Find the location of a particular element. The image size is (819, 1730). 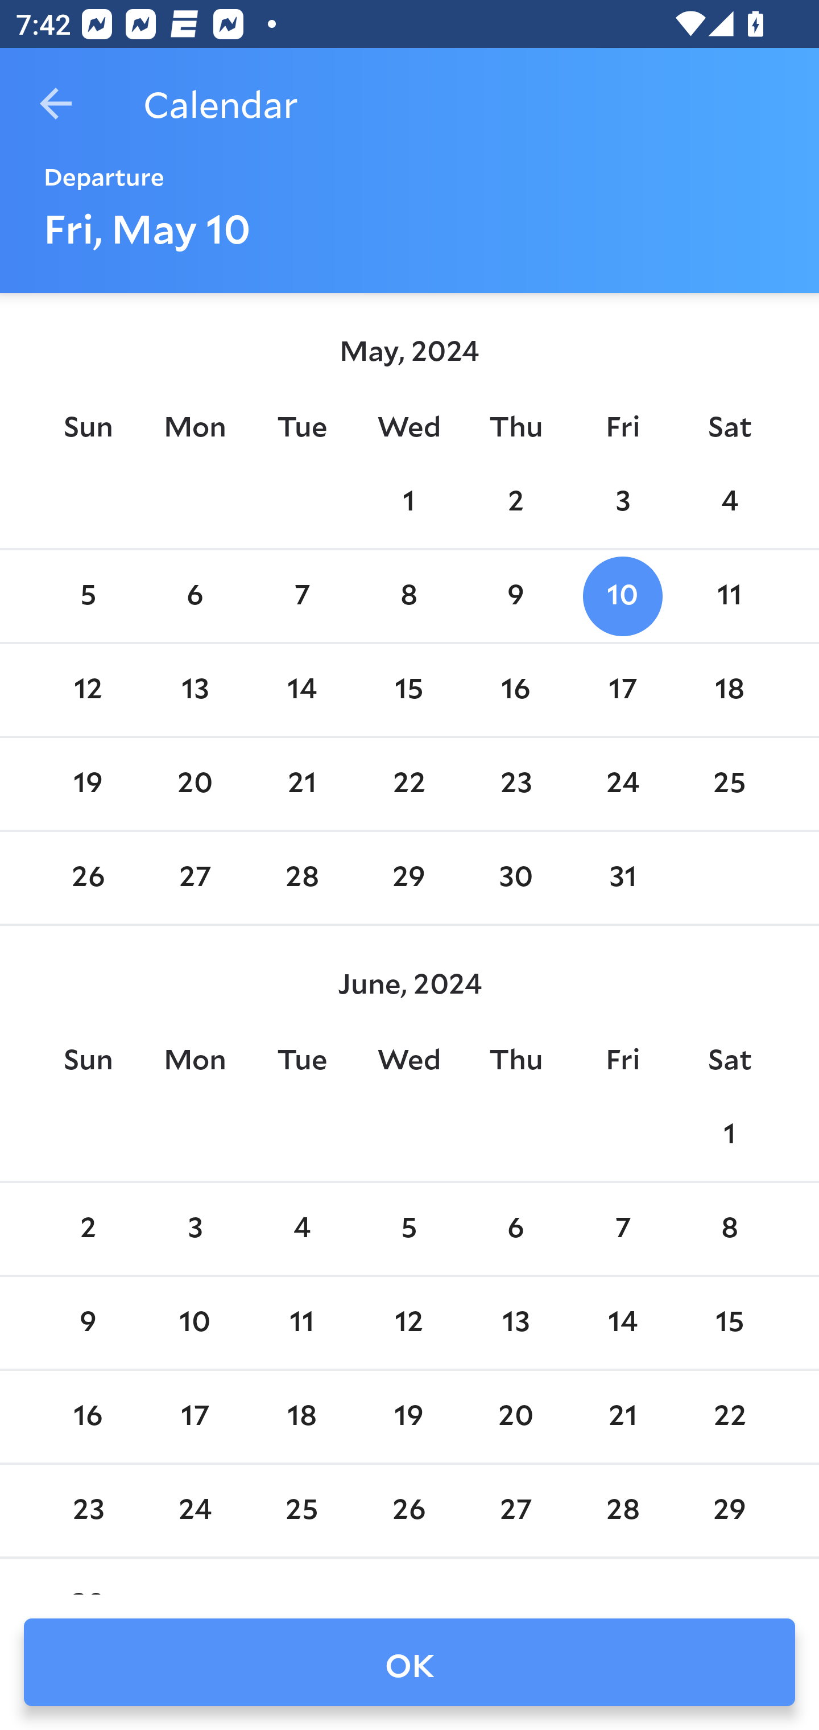

30 is located at coordinates (515, 879).